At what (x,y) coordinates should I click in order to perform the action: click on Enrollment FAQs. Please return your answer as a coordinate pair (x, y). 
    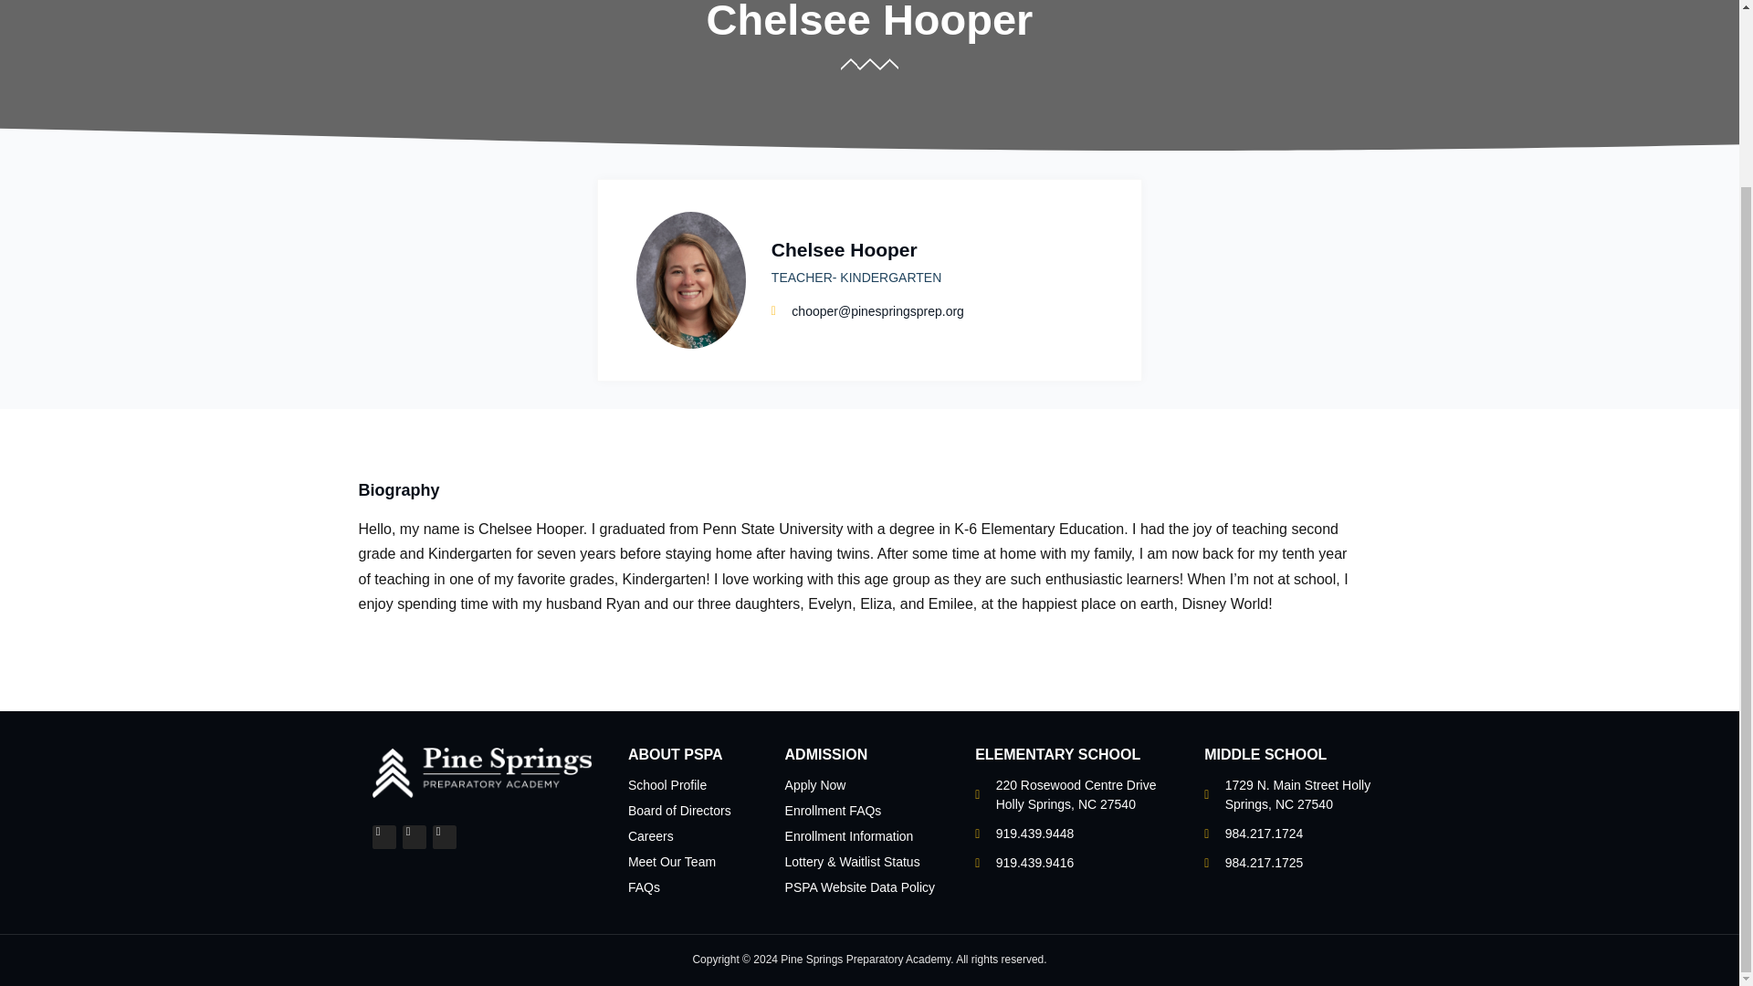
    Looking at the image, I should click on (833, 811).